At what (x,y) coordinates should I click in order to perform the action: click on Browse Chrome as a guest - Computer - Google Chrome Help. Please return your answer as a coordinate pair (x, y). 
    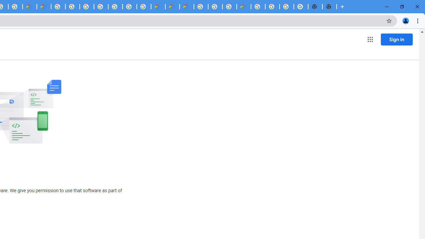
    Looking at the image, I should click on (215, 7).